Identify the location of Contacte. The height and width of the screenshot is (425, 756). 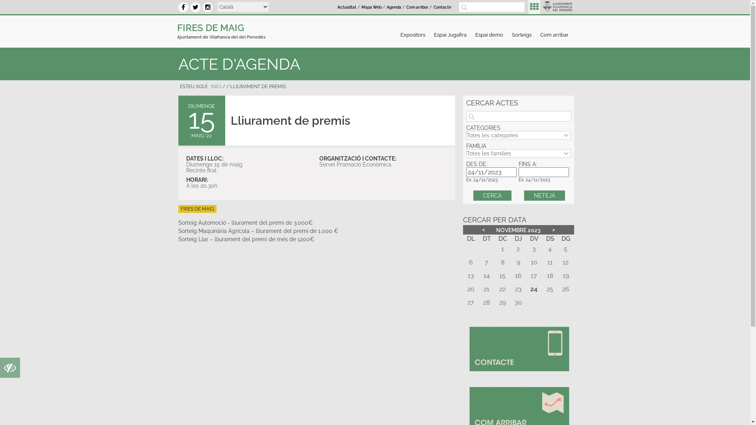
(443, 7).